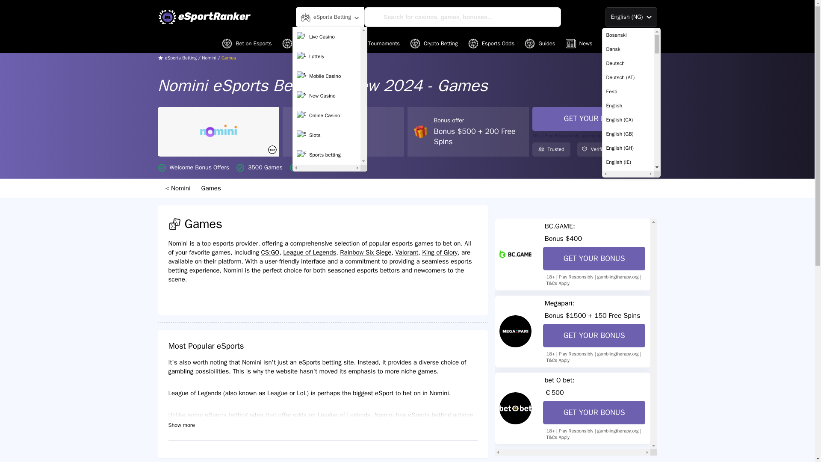 This screenshot has height=462, width=821. I want to click on Dansk, so click(628, 49).